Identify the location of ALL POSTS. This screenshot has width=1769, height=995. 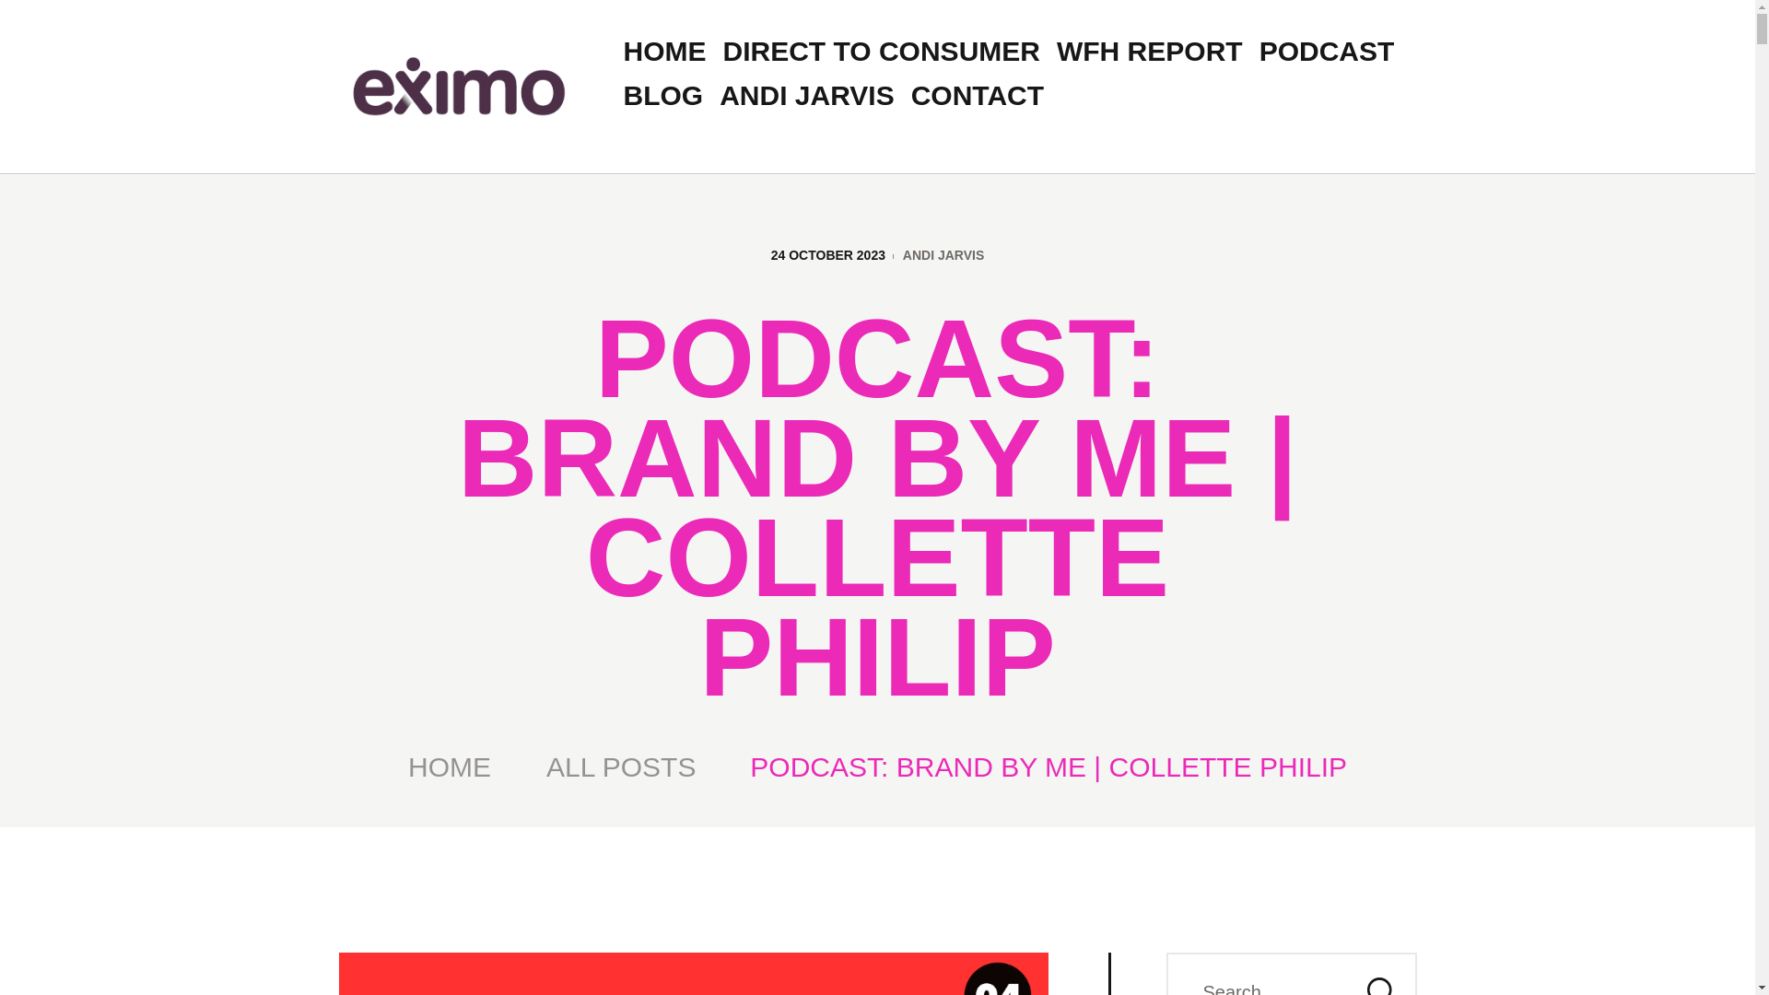
(621, 767).